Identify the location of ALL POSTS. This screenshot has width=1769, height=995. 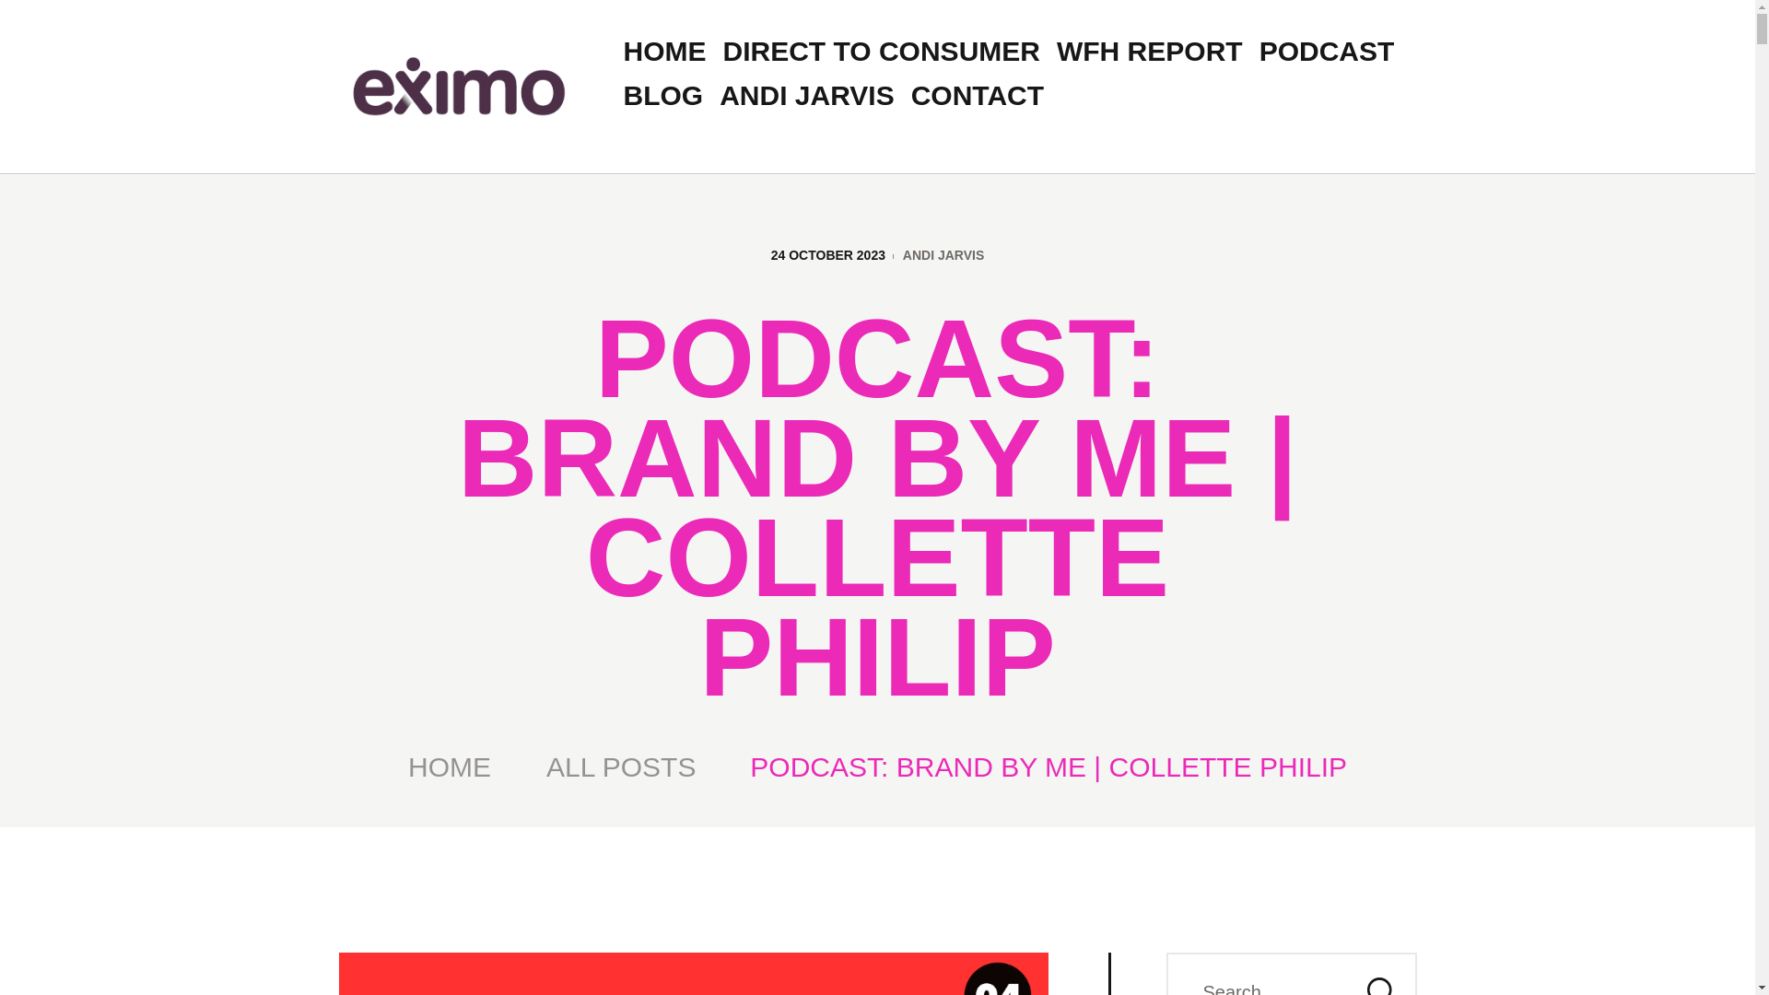
(621, 767).